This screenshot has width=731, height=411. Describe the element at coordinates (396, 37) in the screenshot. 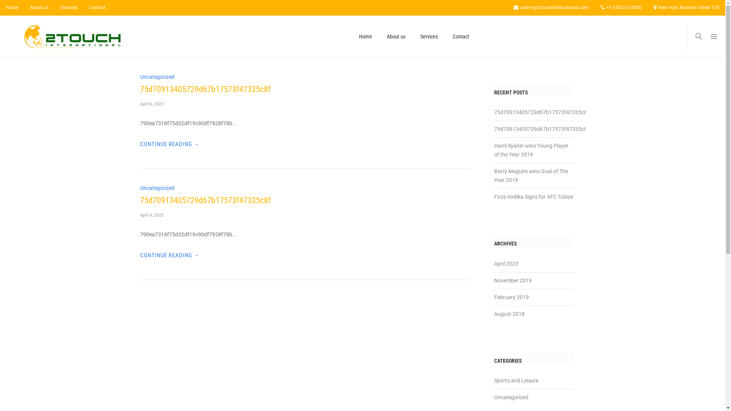

I see `About us` at that location.